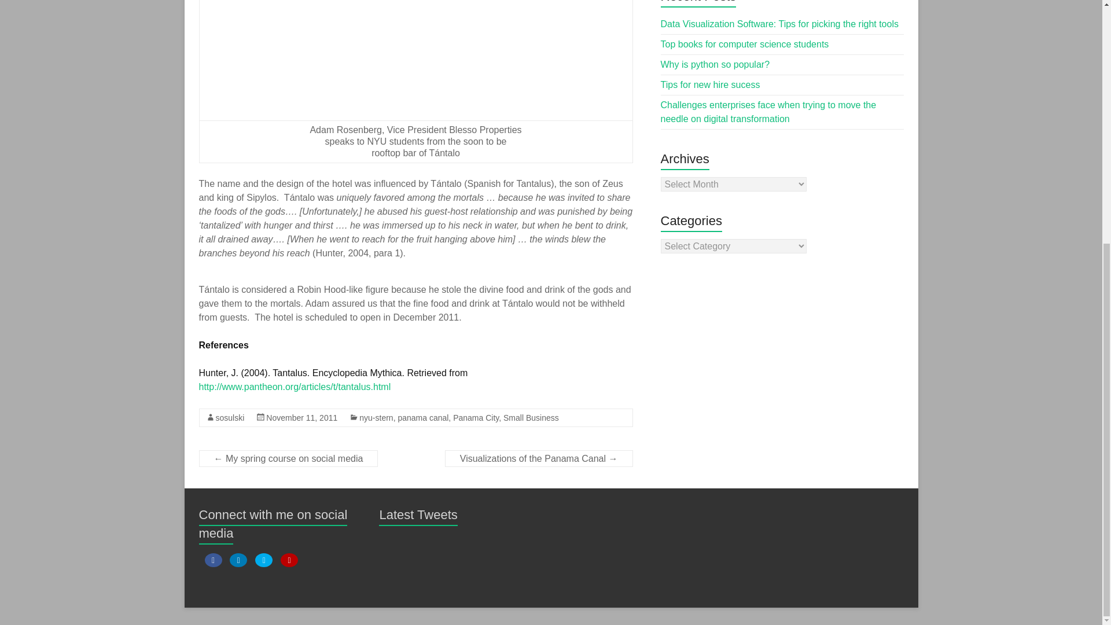 This screenshot has height=625, width=1111. What do you see at coordinates (423, 418) in the screenshot?
I see `panama canal` at bounding box center [423, 418].